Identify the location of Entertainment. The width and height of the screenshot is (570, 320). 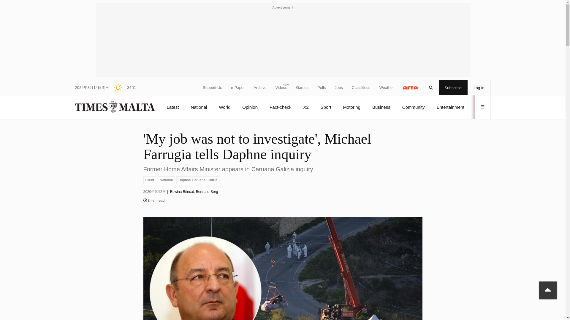
(450, 107).